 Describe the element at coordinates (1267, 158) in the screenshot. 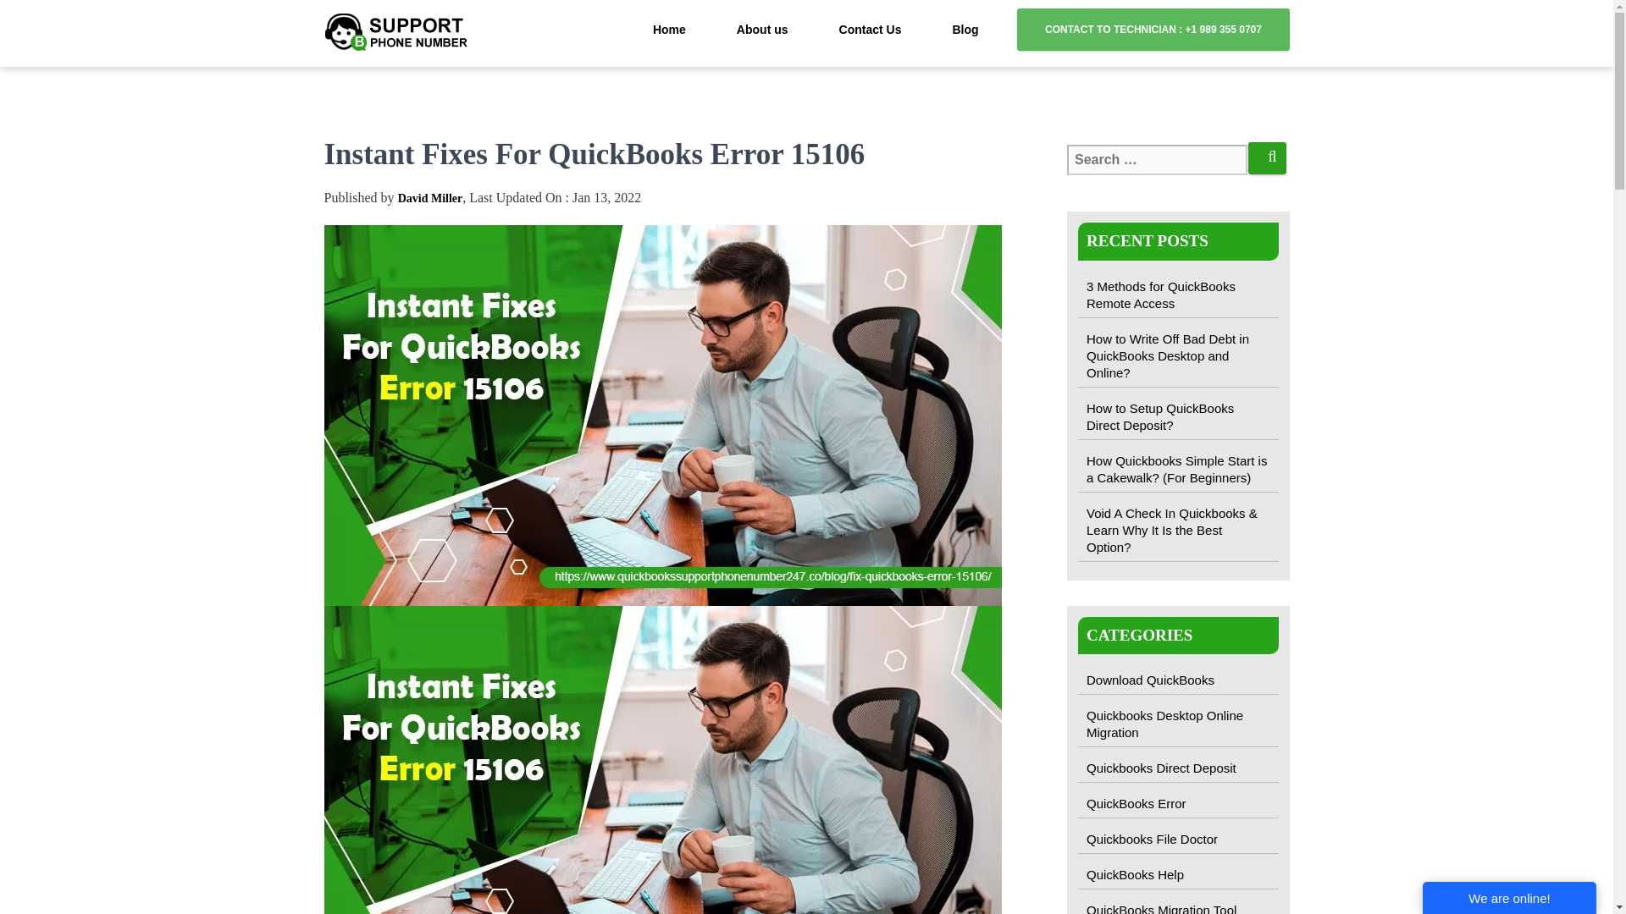

I see `Search` at that location.